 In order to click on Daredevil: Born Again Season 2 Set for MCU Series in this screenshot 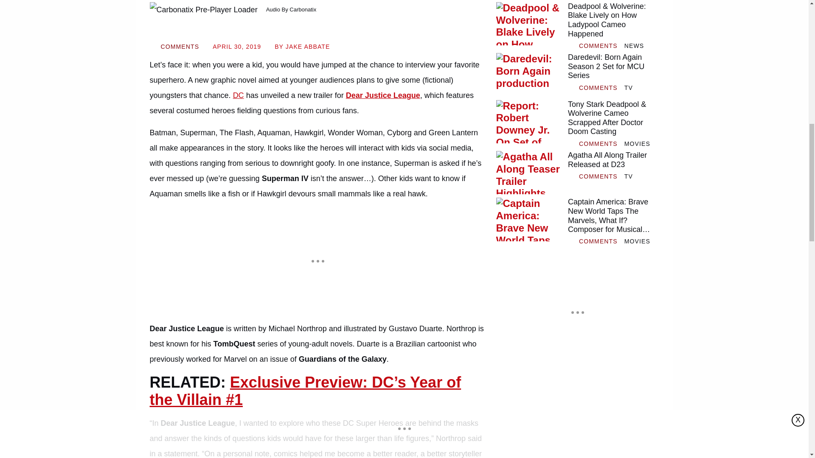, I will do `click(528, 75)`.